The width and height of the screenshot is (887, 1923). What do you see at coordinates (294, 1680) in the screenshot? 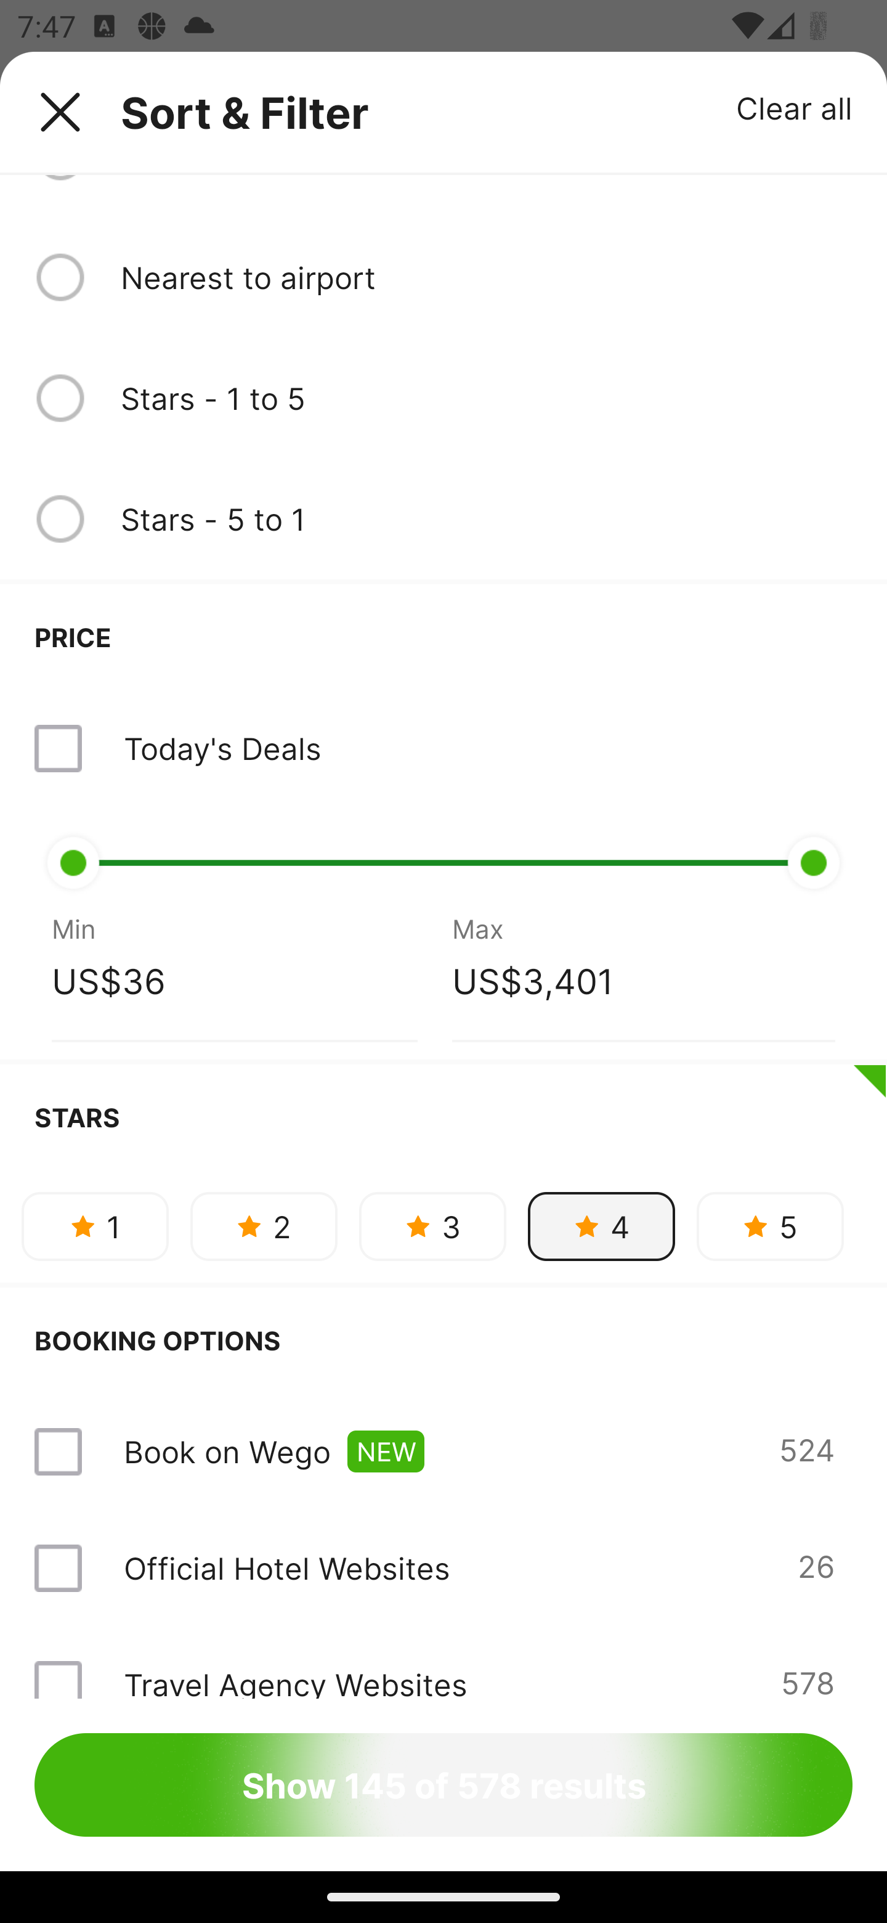
I see `Travel Agency Websites` at bounding box center [294, 1680].